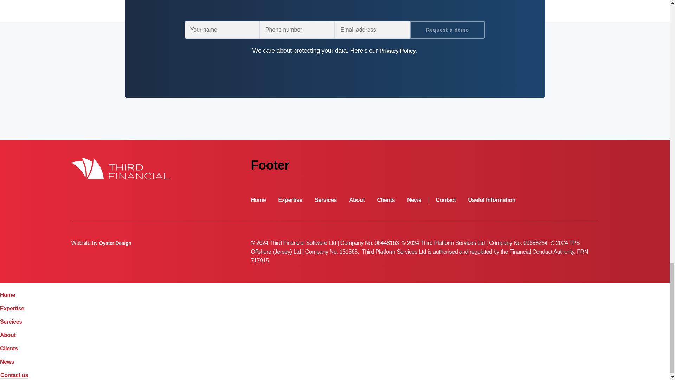 This screenshot has width=675, height=380. What do you see at coordinates (397, 51) in the screenshot?
I see `Privacy Policy` at bounding box center [397, 51].